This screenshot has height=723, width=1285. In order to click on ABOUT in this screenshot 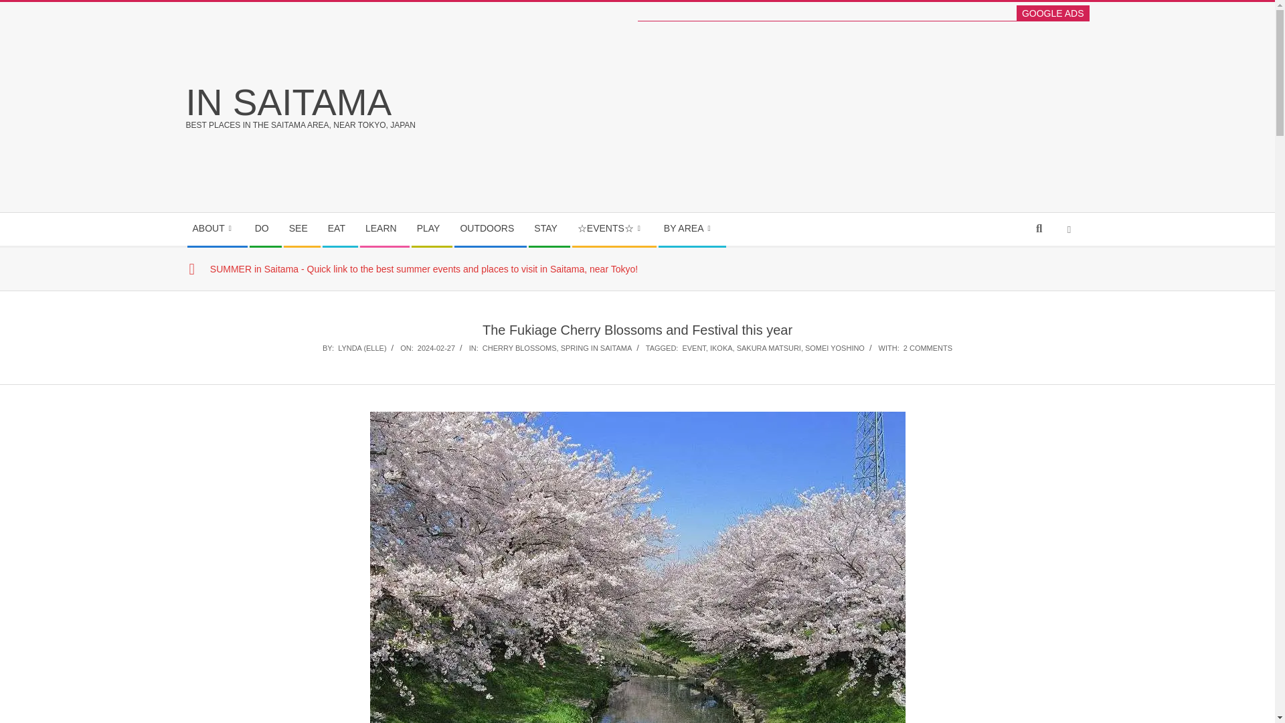, I will do `click(217, 229)`.